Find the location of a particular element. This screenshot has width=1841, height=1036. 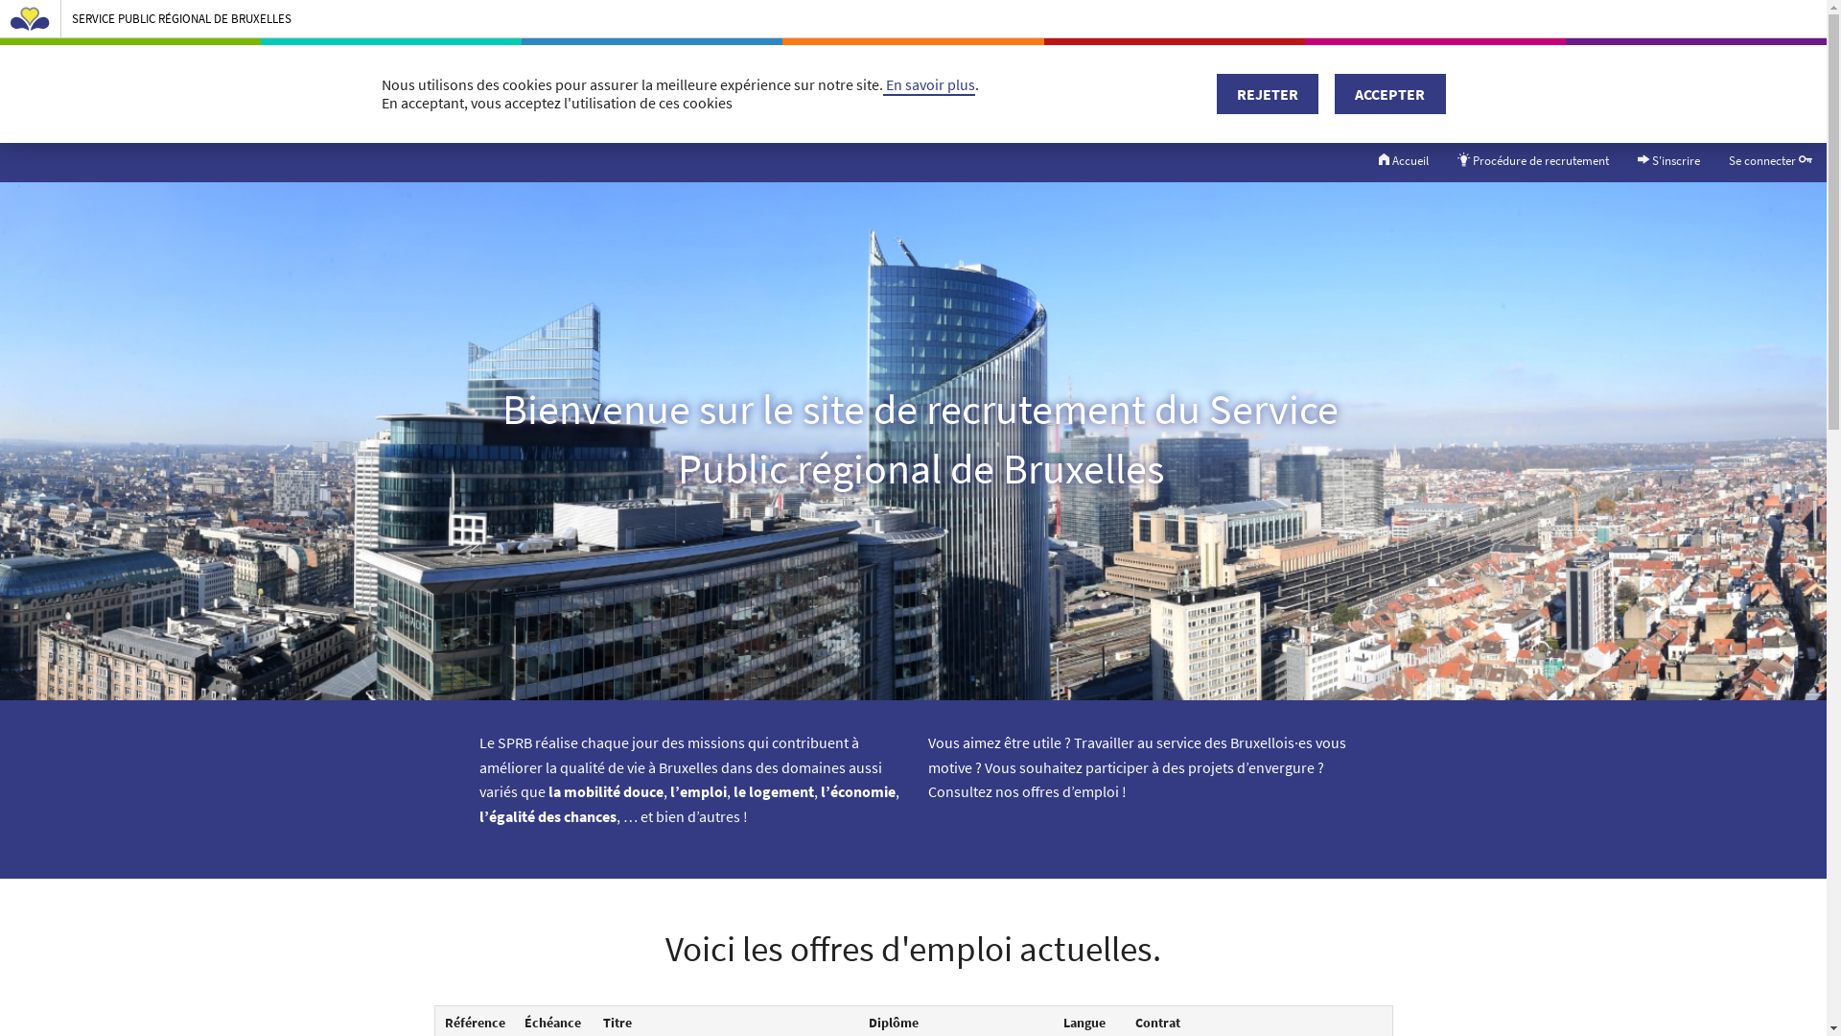

Nl is located at coordinates (1372, 96).